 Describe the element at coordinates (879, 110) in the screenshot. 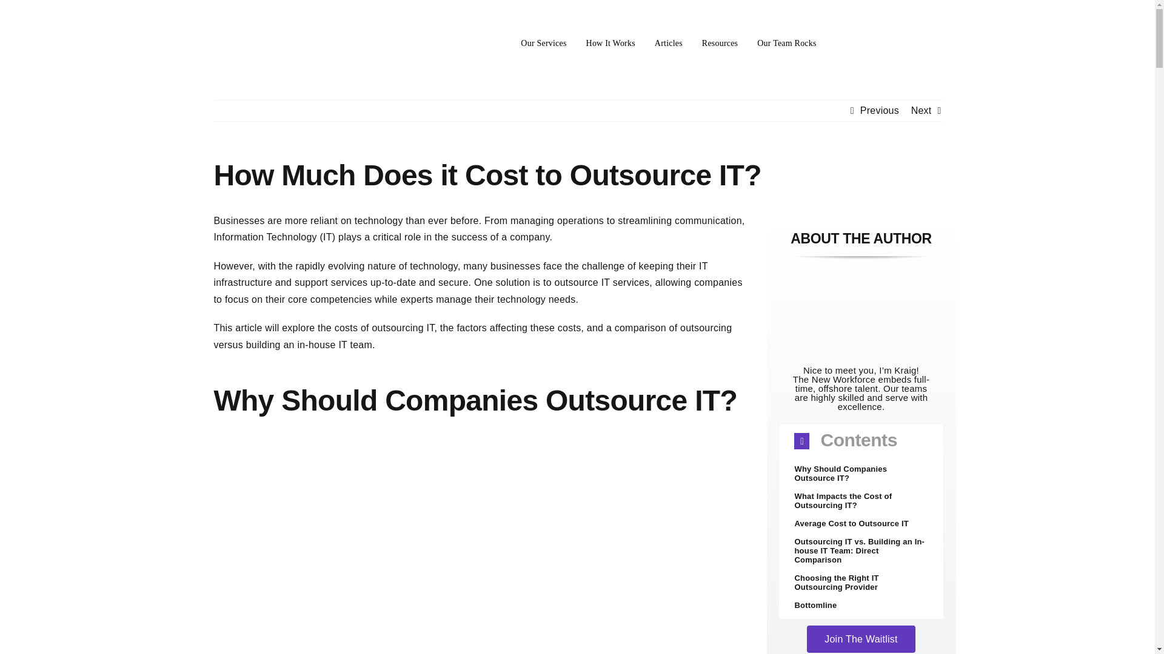

I see `Previous` at that location.